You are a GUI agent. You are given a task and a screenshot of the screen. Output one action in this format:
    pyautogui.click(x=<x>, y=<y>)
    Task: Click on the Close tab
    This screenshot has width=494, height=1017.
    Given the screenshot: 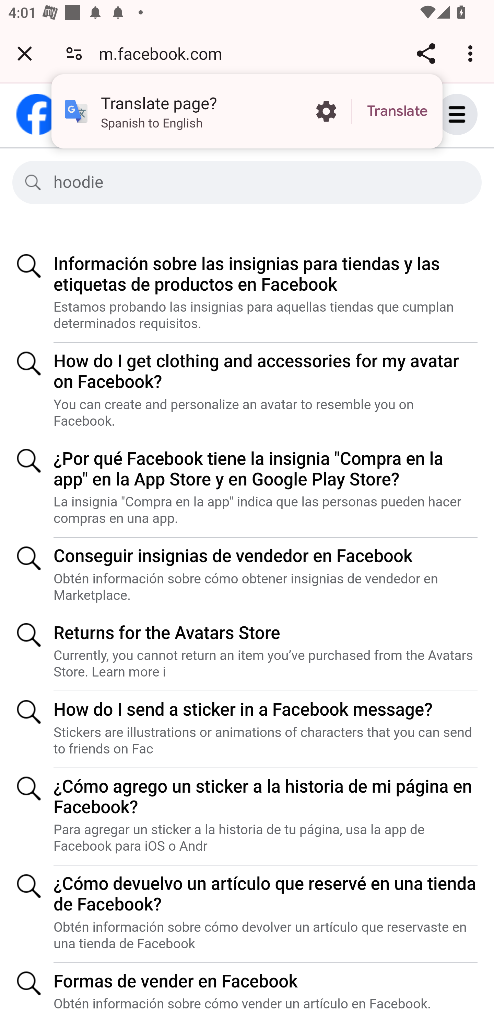 What is the action you would take?
    pyautogui.click(x=25, y=53)
    